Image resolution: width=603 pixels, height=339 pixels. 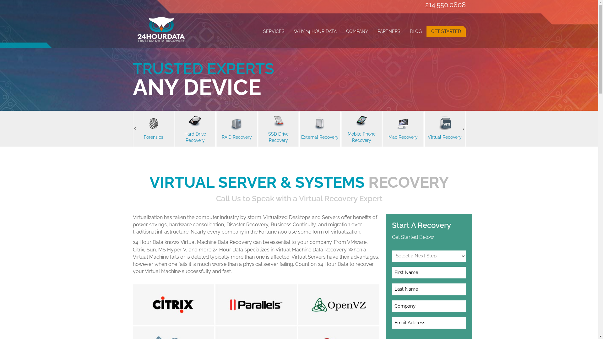 What do you see at coordinates (135, 129) in the screenshot?
I see `Previous` at bounding box center [135, 129].